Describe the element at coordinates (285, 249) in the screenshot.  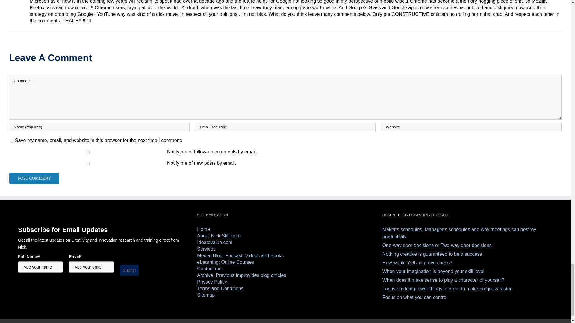
I see `Services` at that location.